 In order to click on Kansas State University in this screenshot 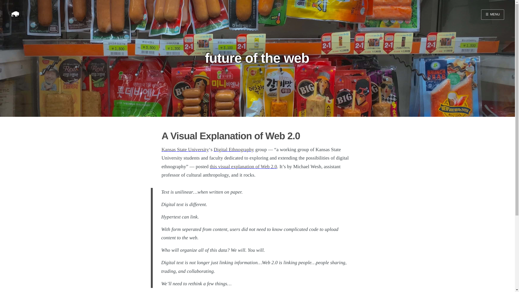, I will do `click(185, 149)`.